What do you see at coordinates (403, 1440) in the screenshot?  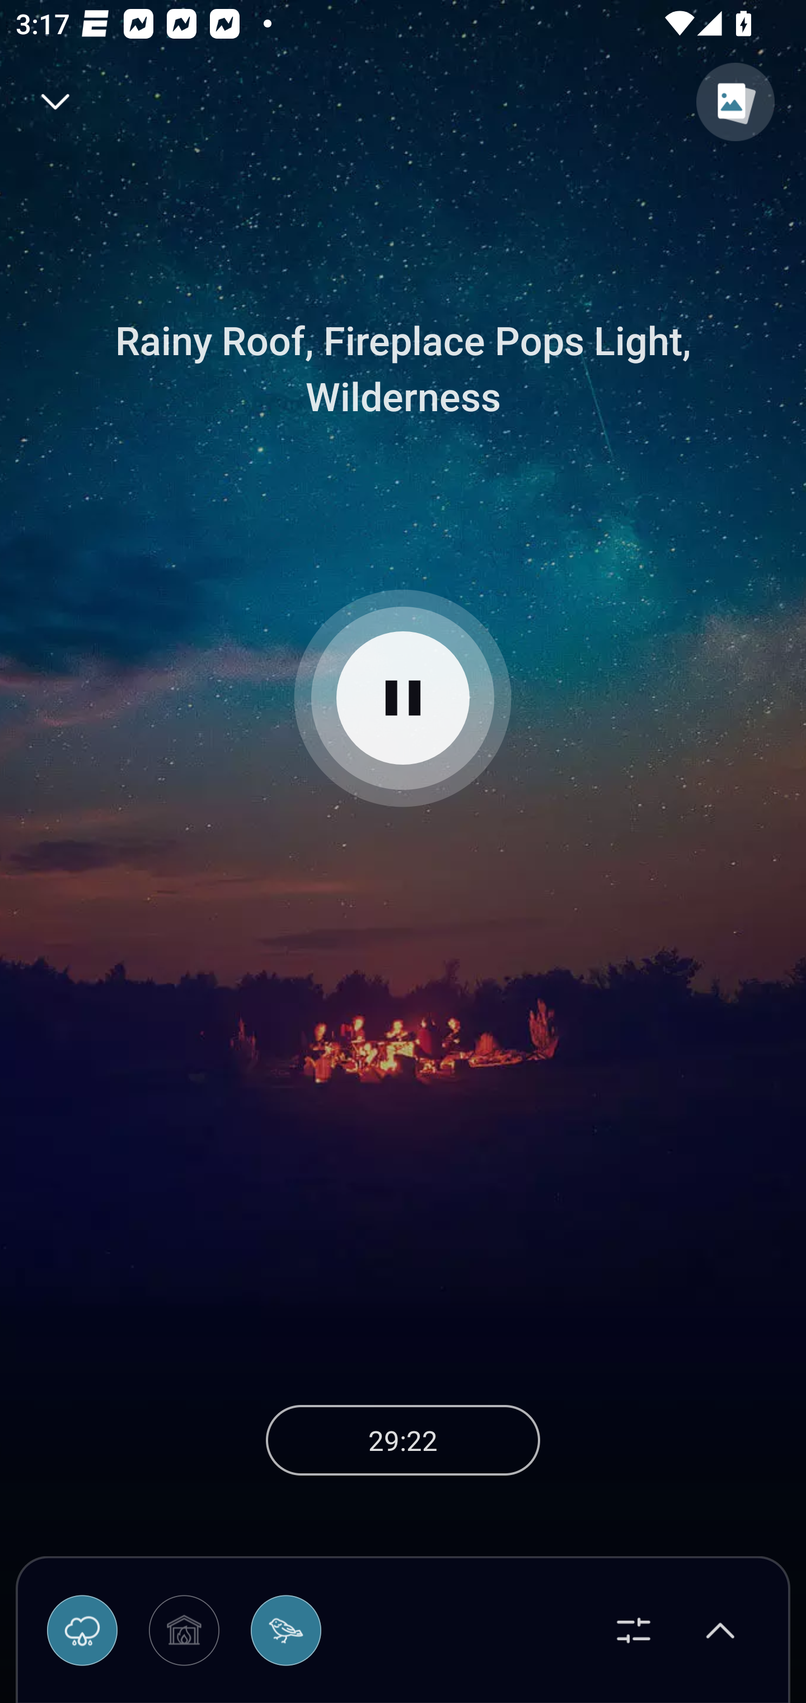 I see `29:22` at bounding box center [403, 1440].